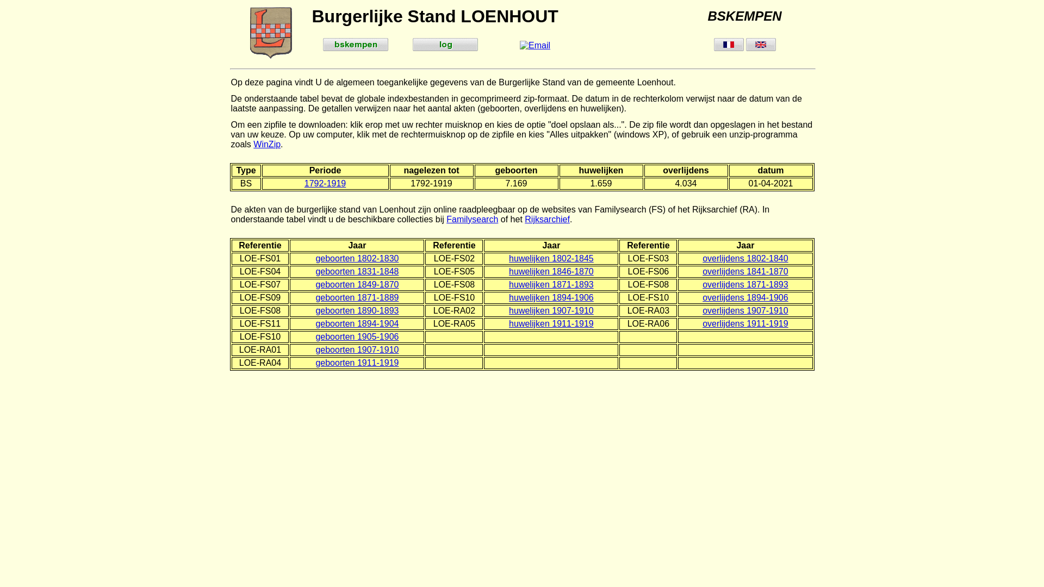 This screenshot has height=587, width=1044. I want to click on huwelijken 1911-1919, so click(551, 324).